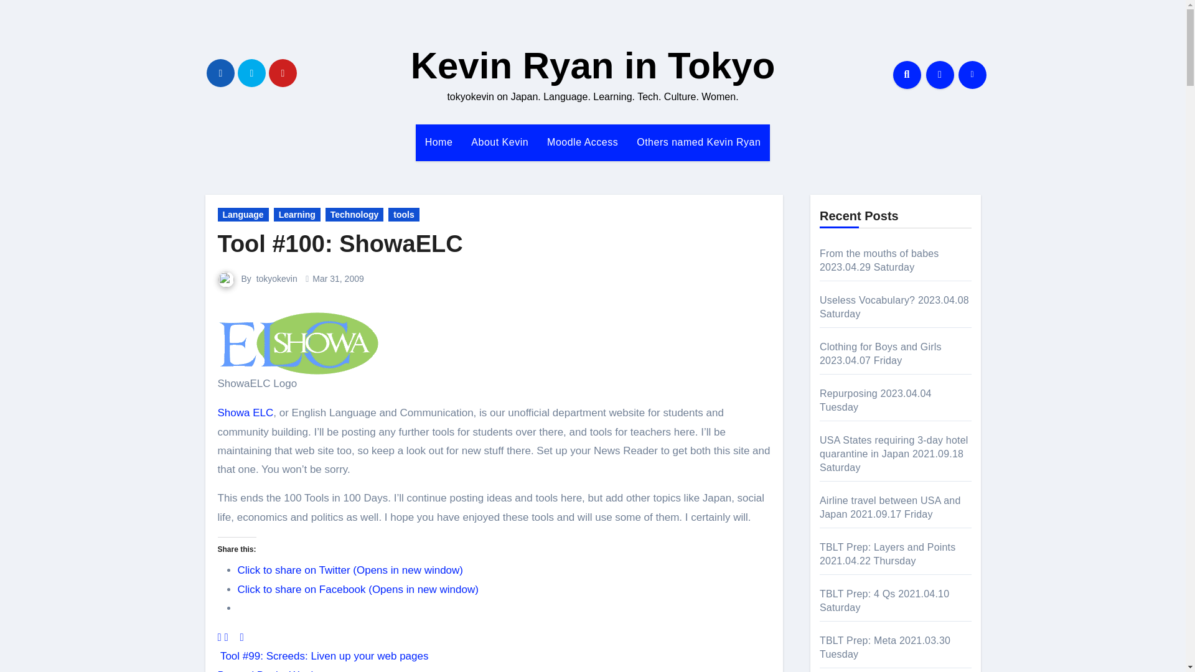  I want to click on Learning, so click(296, 214).